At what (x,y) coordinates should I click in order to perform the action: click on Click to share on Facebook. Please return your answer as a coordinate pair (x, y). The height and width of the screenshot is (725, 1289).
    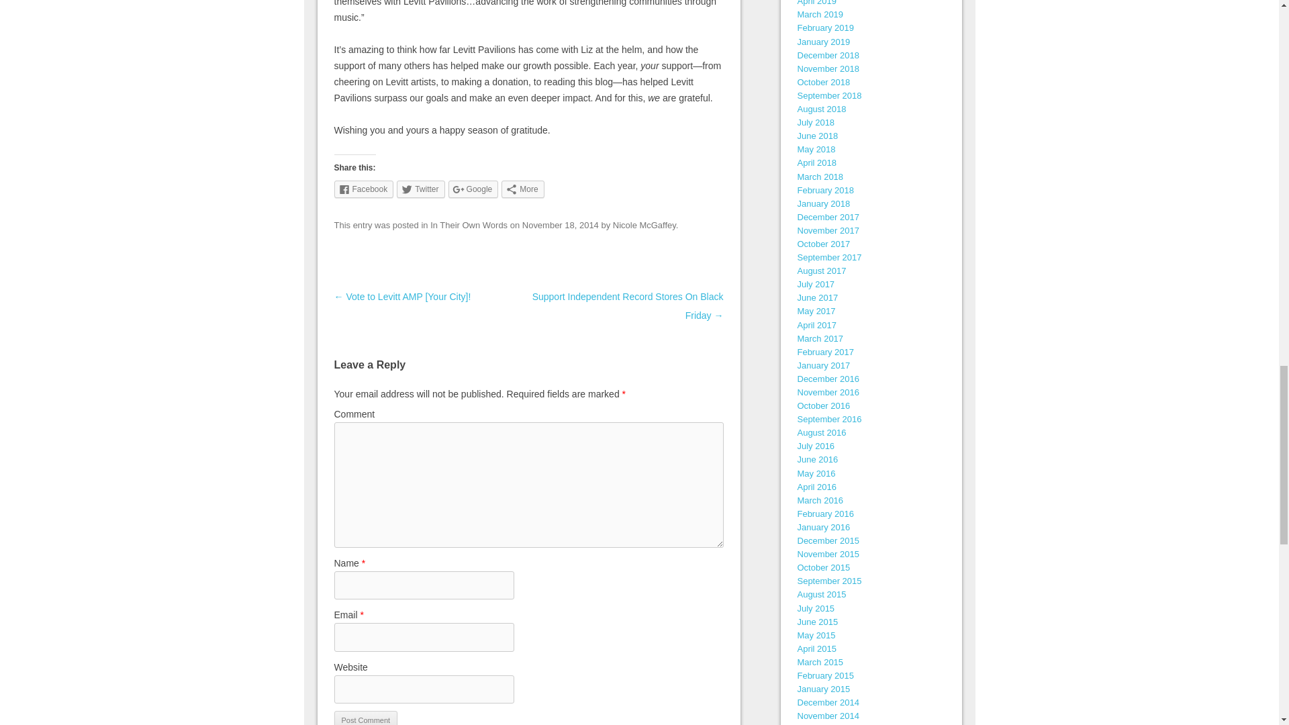
    Looking at the image, I should click on (364, 189).